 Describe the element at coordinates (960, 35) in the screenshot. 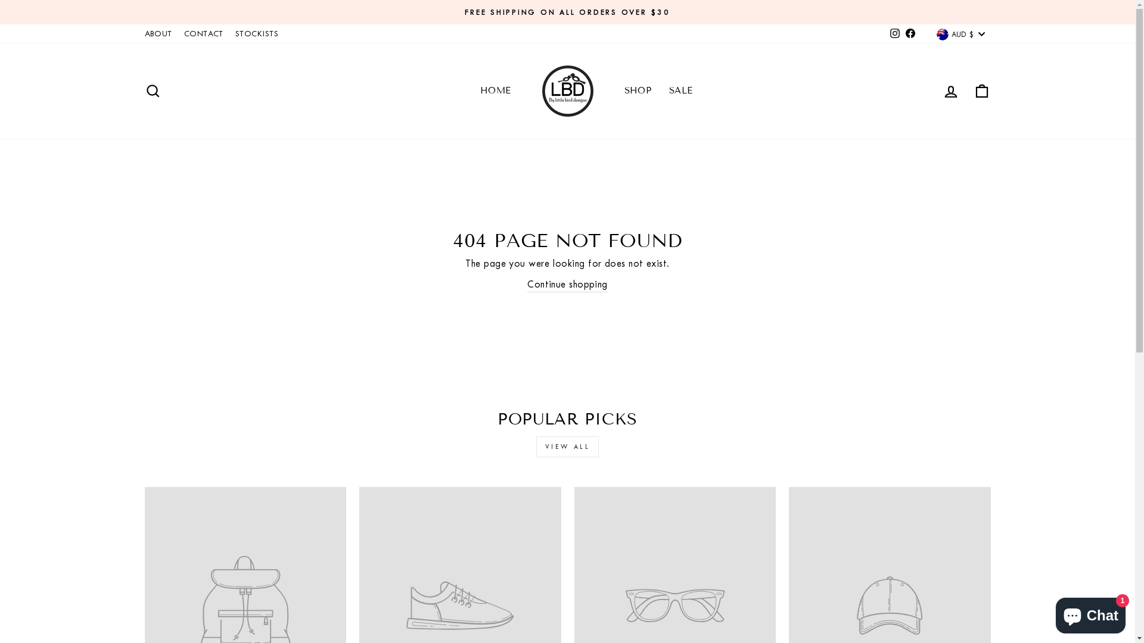

I see `AUD $` at that location.